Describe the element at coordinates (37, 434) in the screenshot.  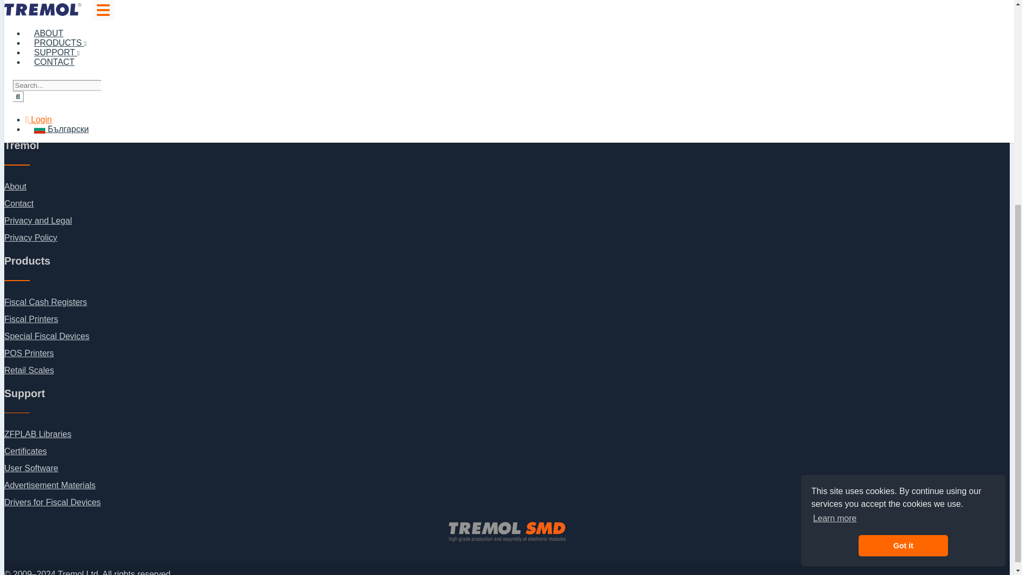
I see `ZFPLAB Libraries` at that location.